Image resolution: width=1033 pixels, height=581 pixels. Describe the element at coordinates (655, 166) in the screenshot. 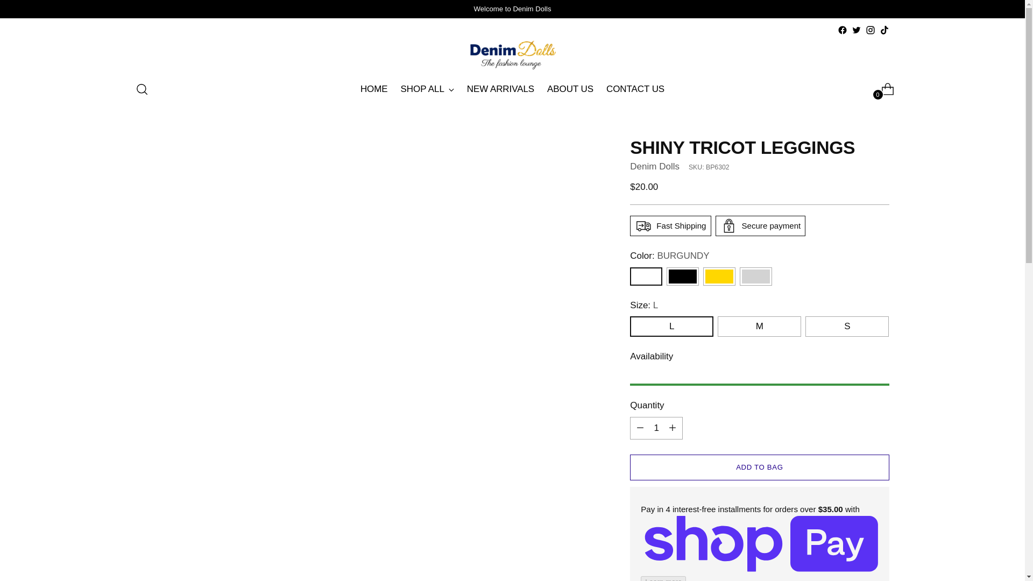

I see `Denim Dolls` at that location.